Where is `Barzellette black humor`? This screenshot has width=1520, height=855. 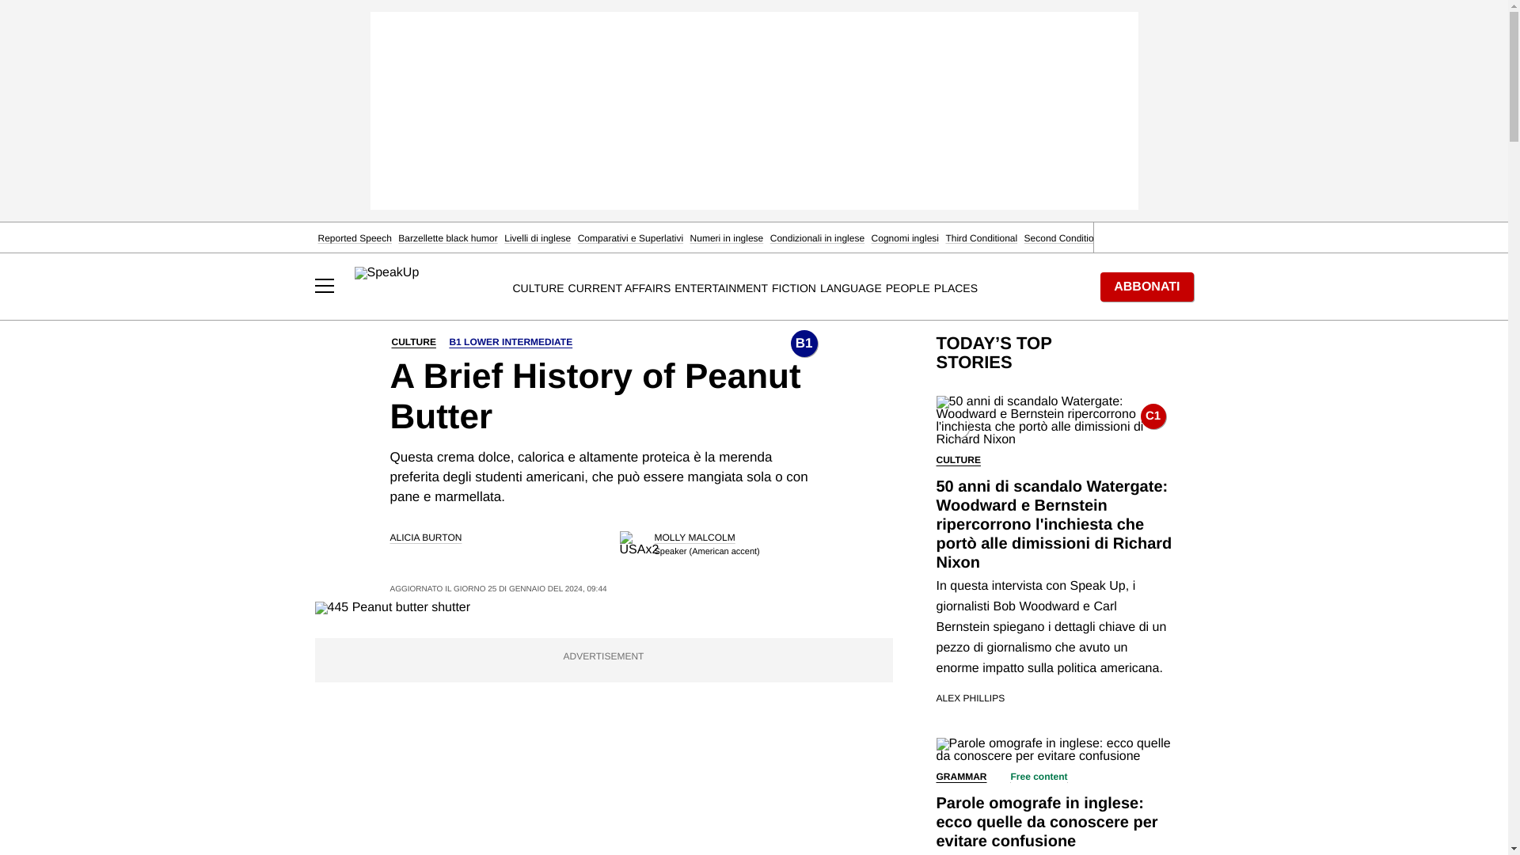
Barzellette black humor is located at coordinates (447, 237).